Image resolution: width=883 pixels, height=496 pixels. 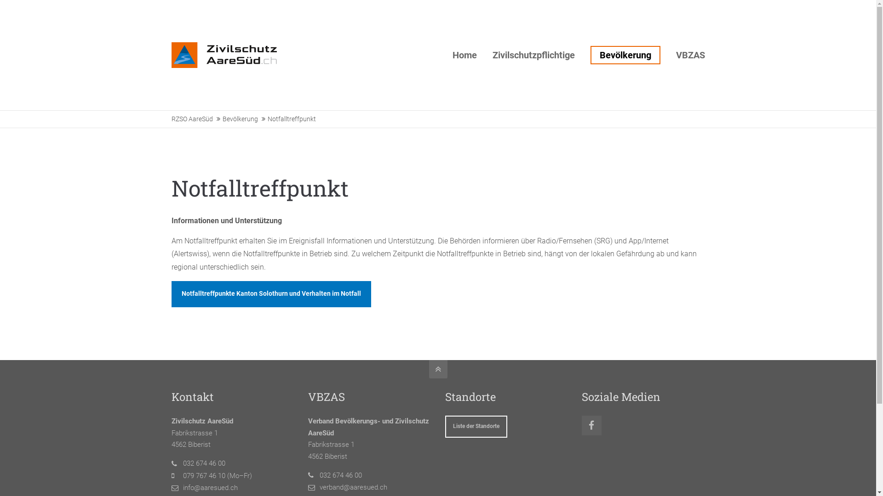 What do you see at coordinates (562, 14) in the screenshot?
I see `Home` at bounding box center [562, 14].